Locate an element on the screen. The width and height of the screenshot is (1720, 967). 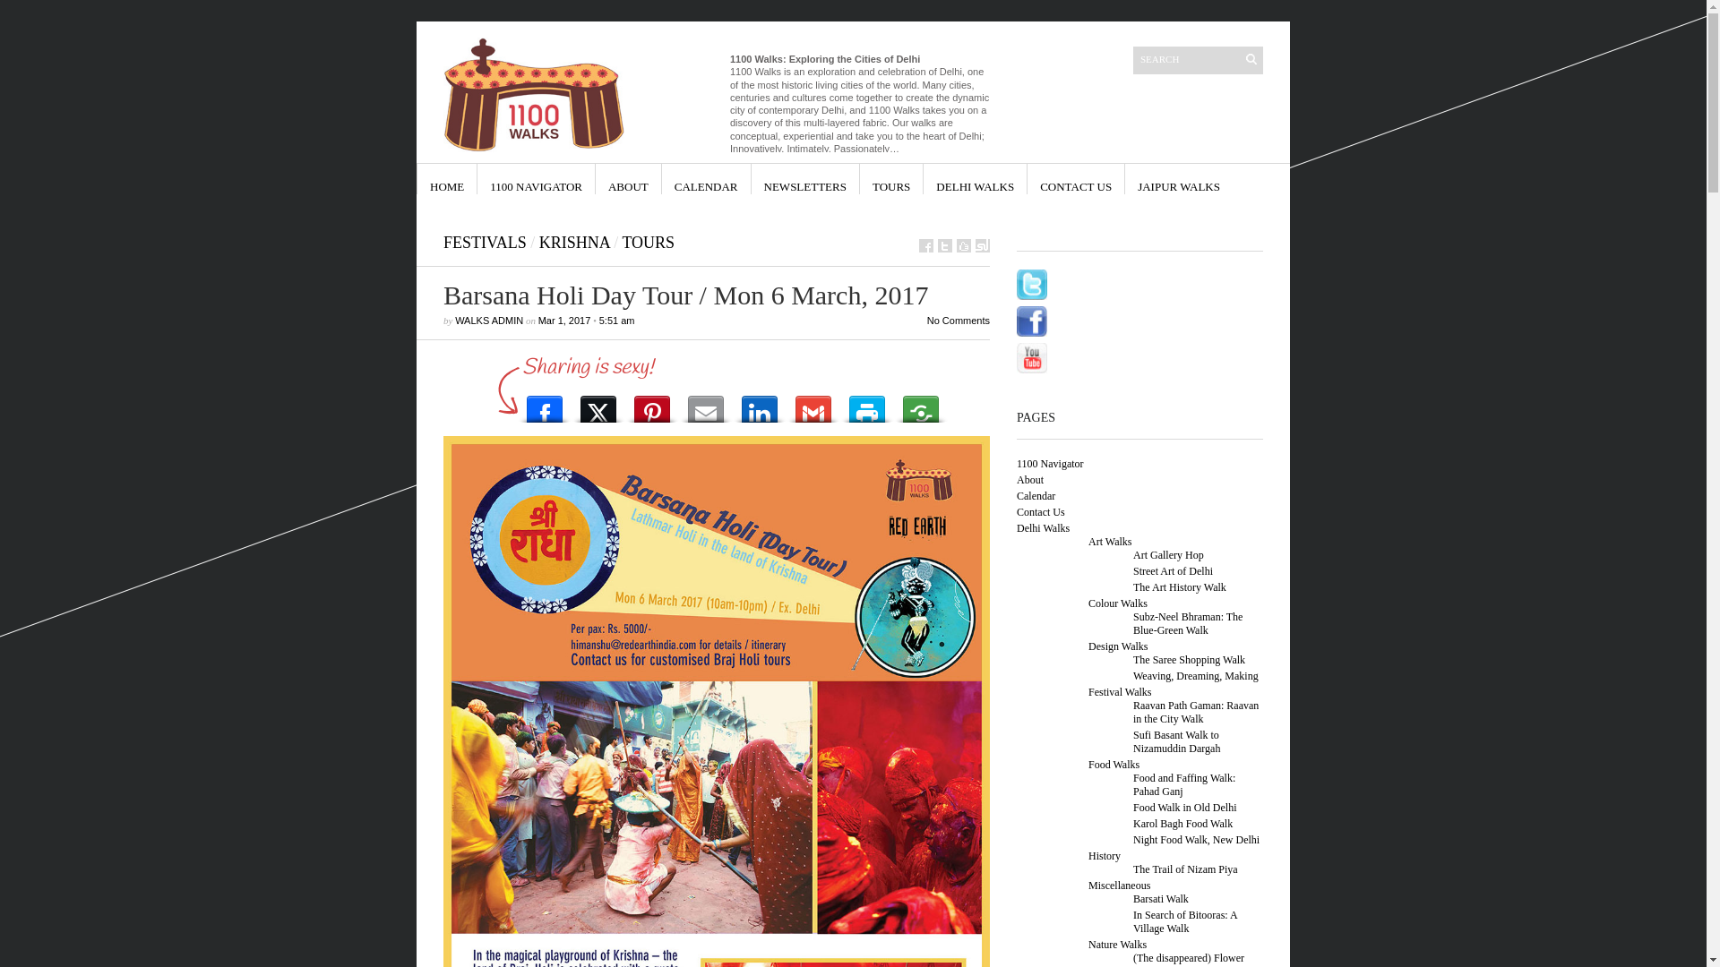
Food Walks is located at coordinates (1114, 765).